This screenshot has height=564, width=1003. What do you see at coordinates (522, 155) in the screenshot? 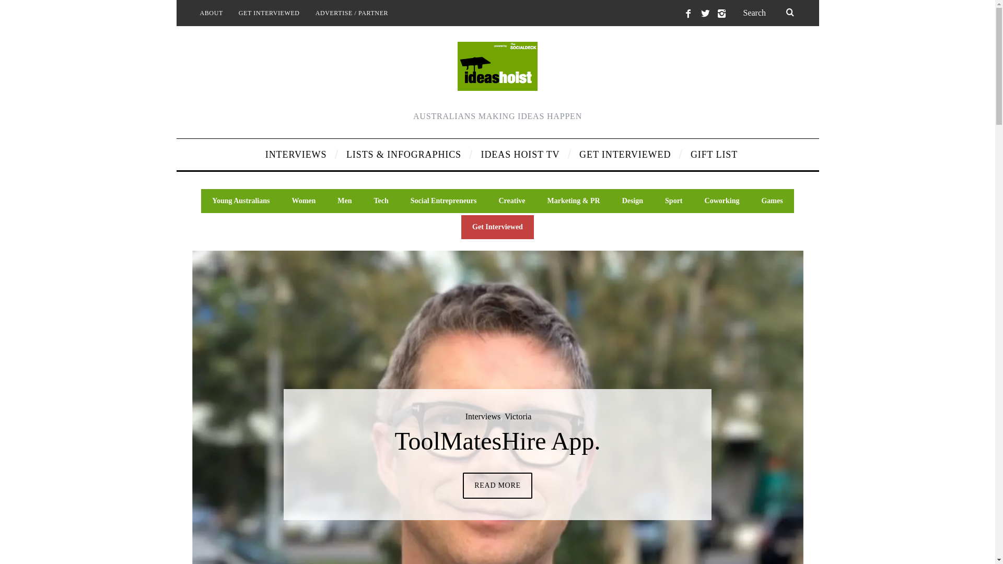
I see `IDEAS HOIST TV` at bounding box center [522, 155].